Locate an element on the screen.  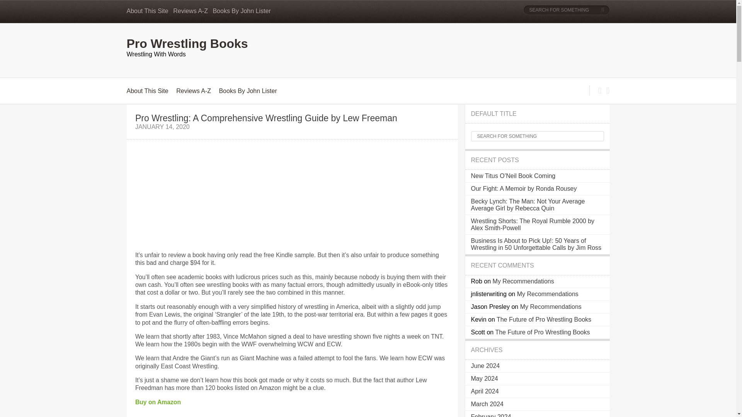
February 2024 is located at coordinates (491, 415).